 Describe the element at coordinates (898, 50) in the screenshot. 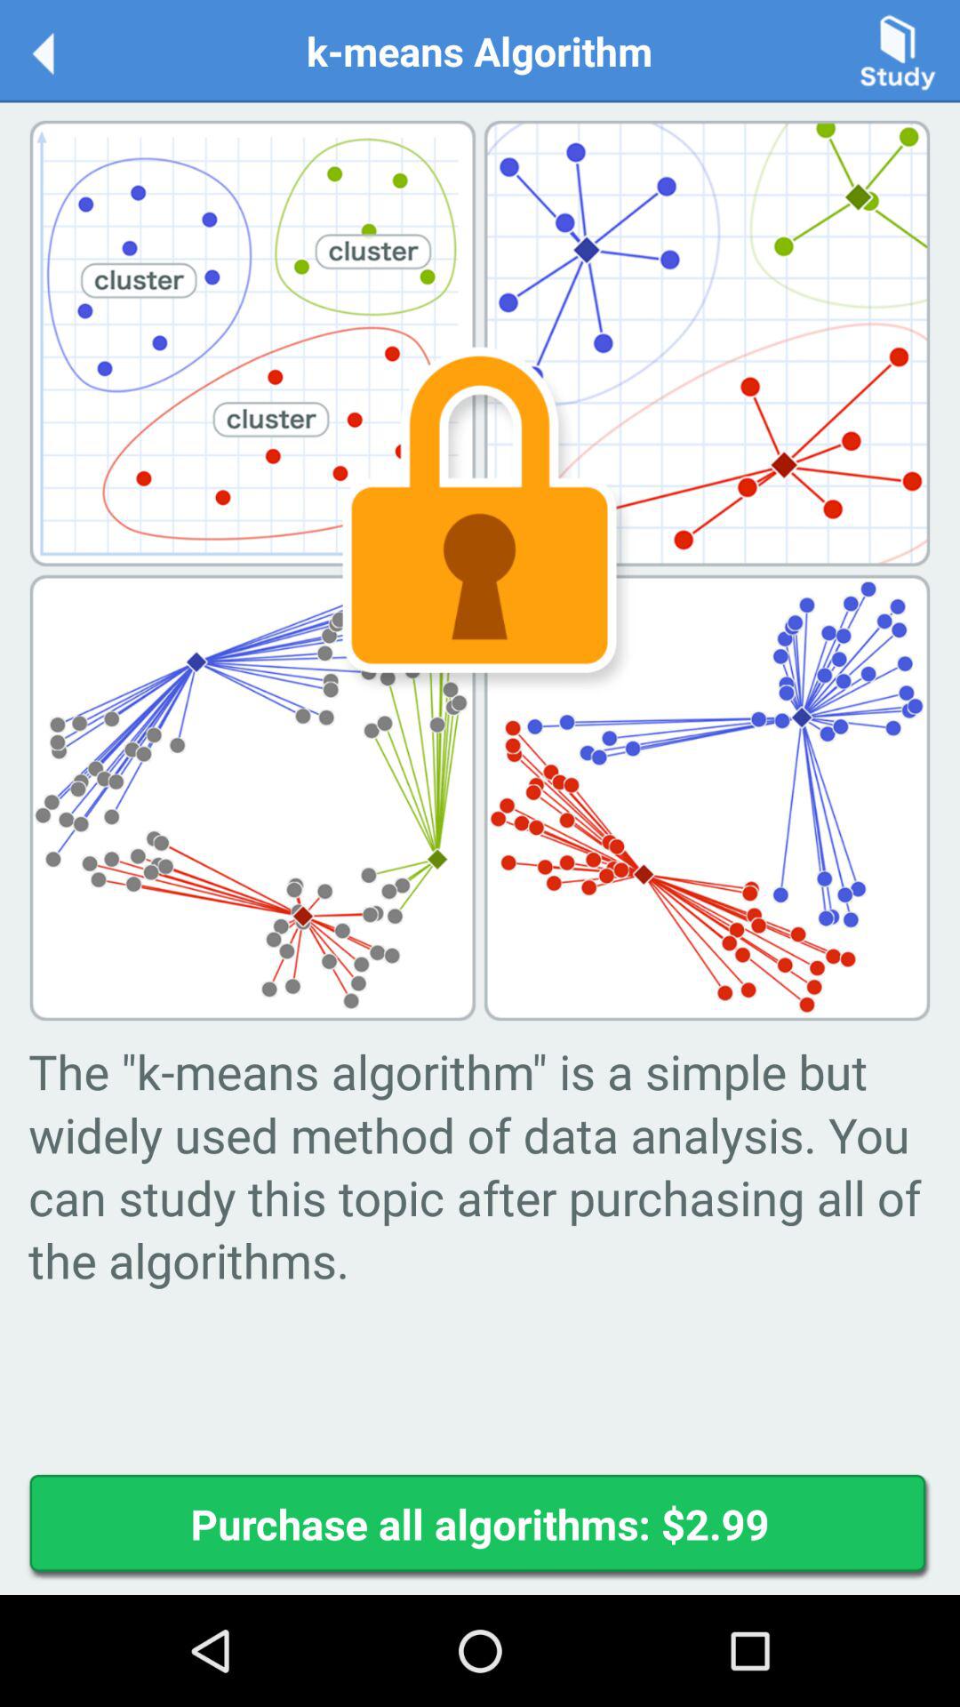

I see `opens study window` at that location.